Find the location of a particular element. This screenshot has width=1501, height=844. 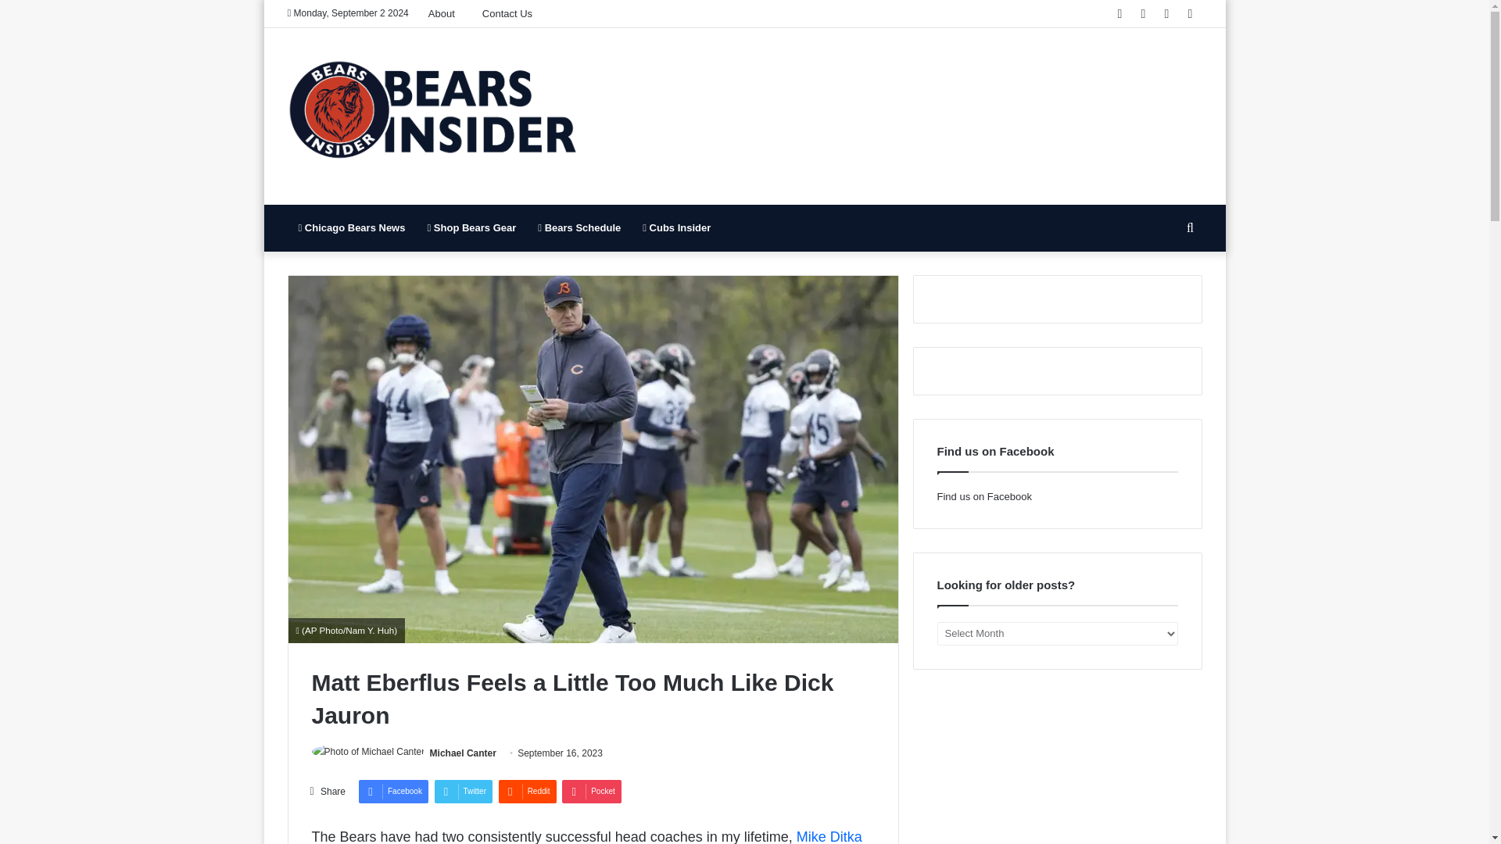

Reddit is located at coordinates (527, 791).